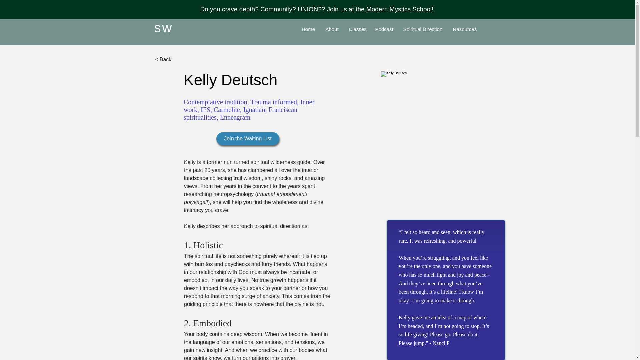 The width and height of the screenshot is (640, 360). I want to click on Join the Waiting List, so click(247, 139).